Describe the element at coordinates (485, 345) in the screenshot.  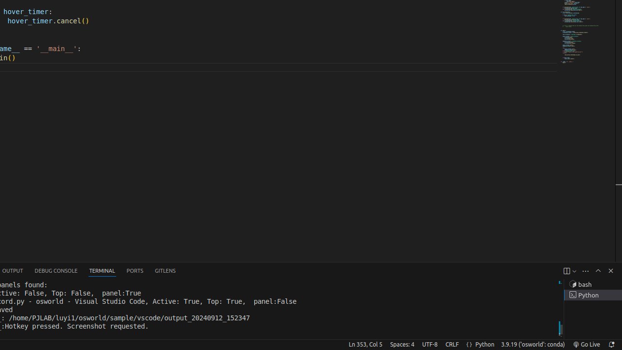
I see `Python` at that location.